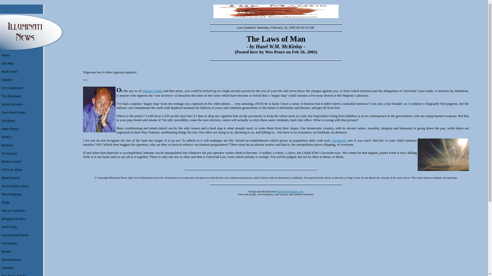 The width and height of the screenshot is (492, 276). Describe the element at coordinates (11, 162) in the screenshot. I see `Media Control` at that location.